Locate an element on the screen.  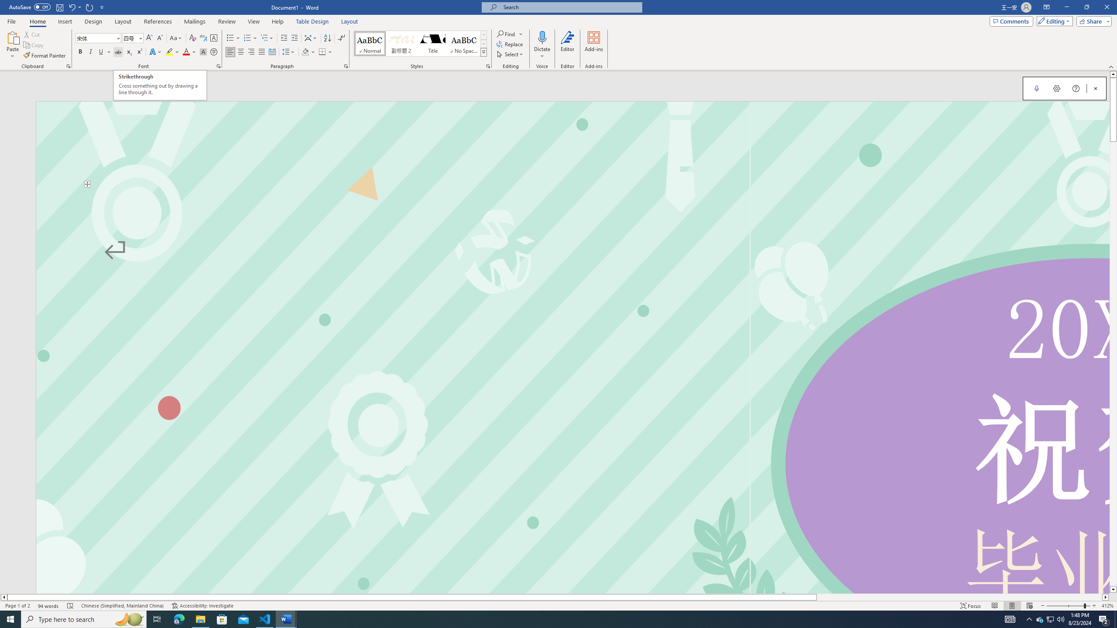
Page Number Page 1 of 2 is located at coordinates (17, 606).